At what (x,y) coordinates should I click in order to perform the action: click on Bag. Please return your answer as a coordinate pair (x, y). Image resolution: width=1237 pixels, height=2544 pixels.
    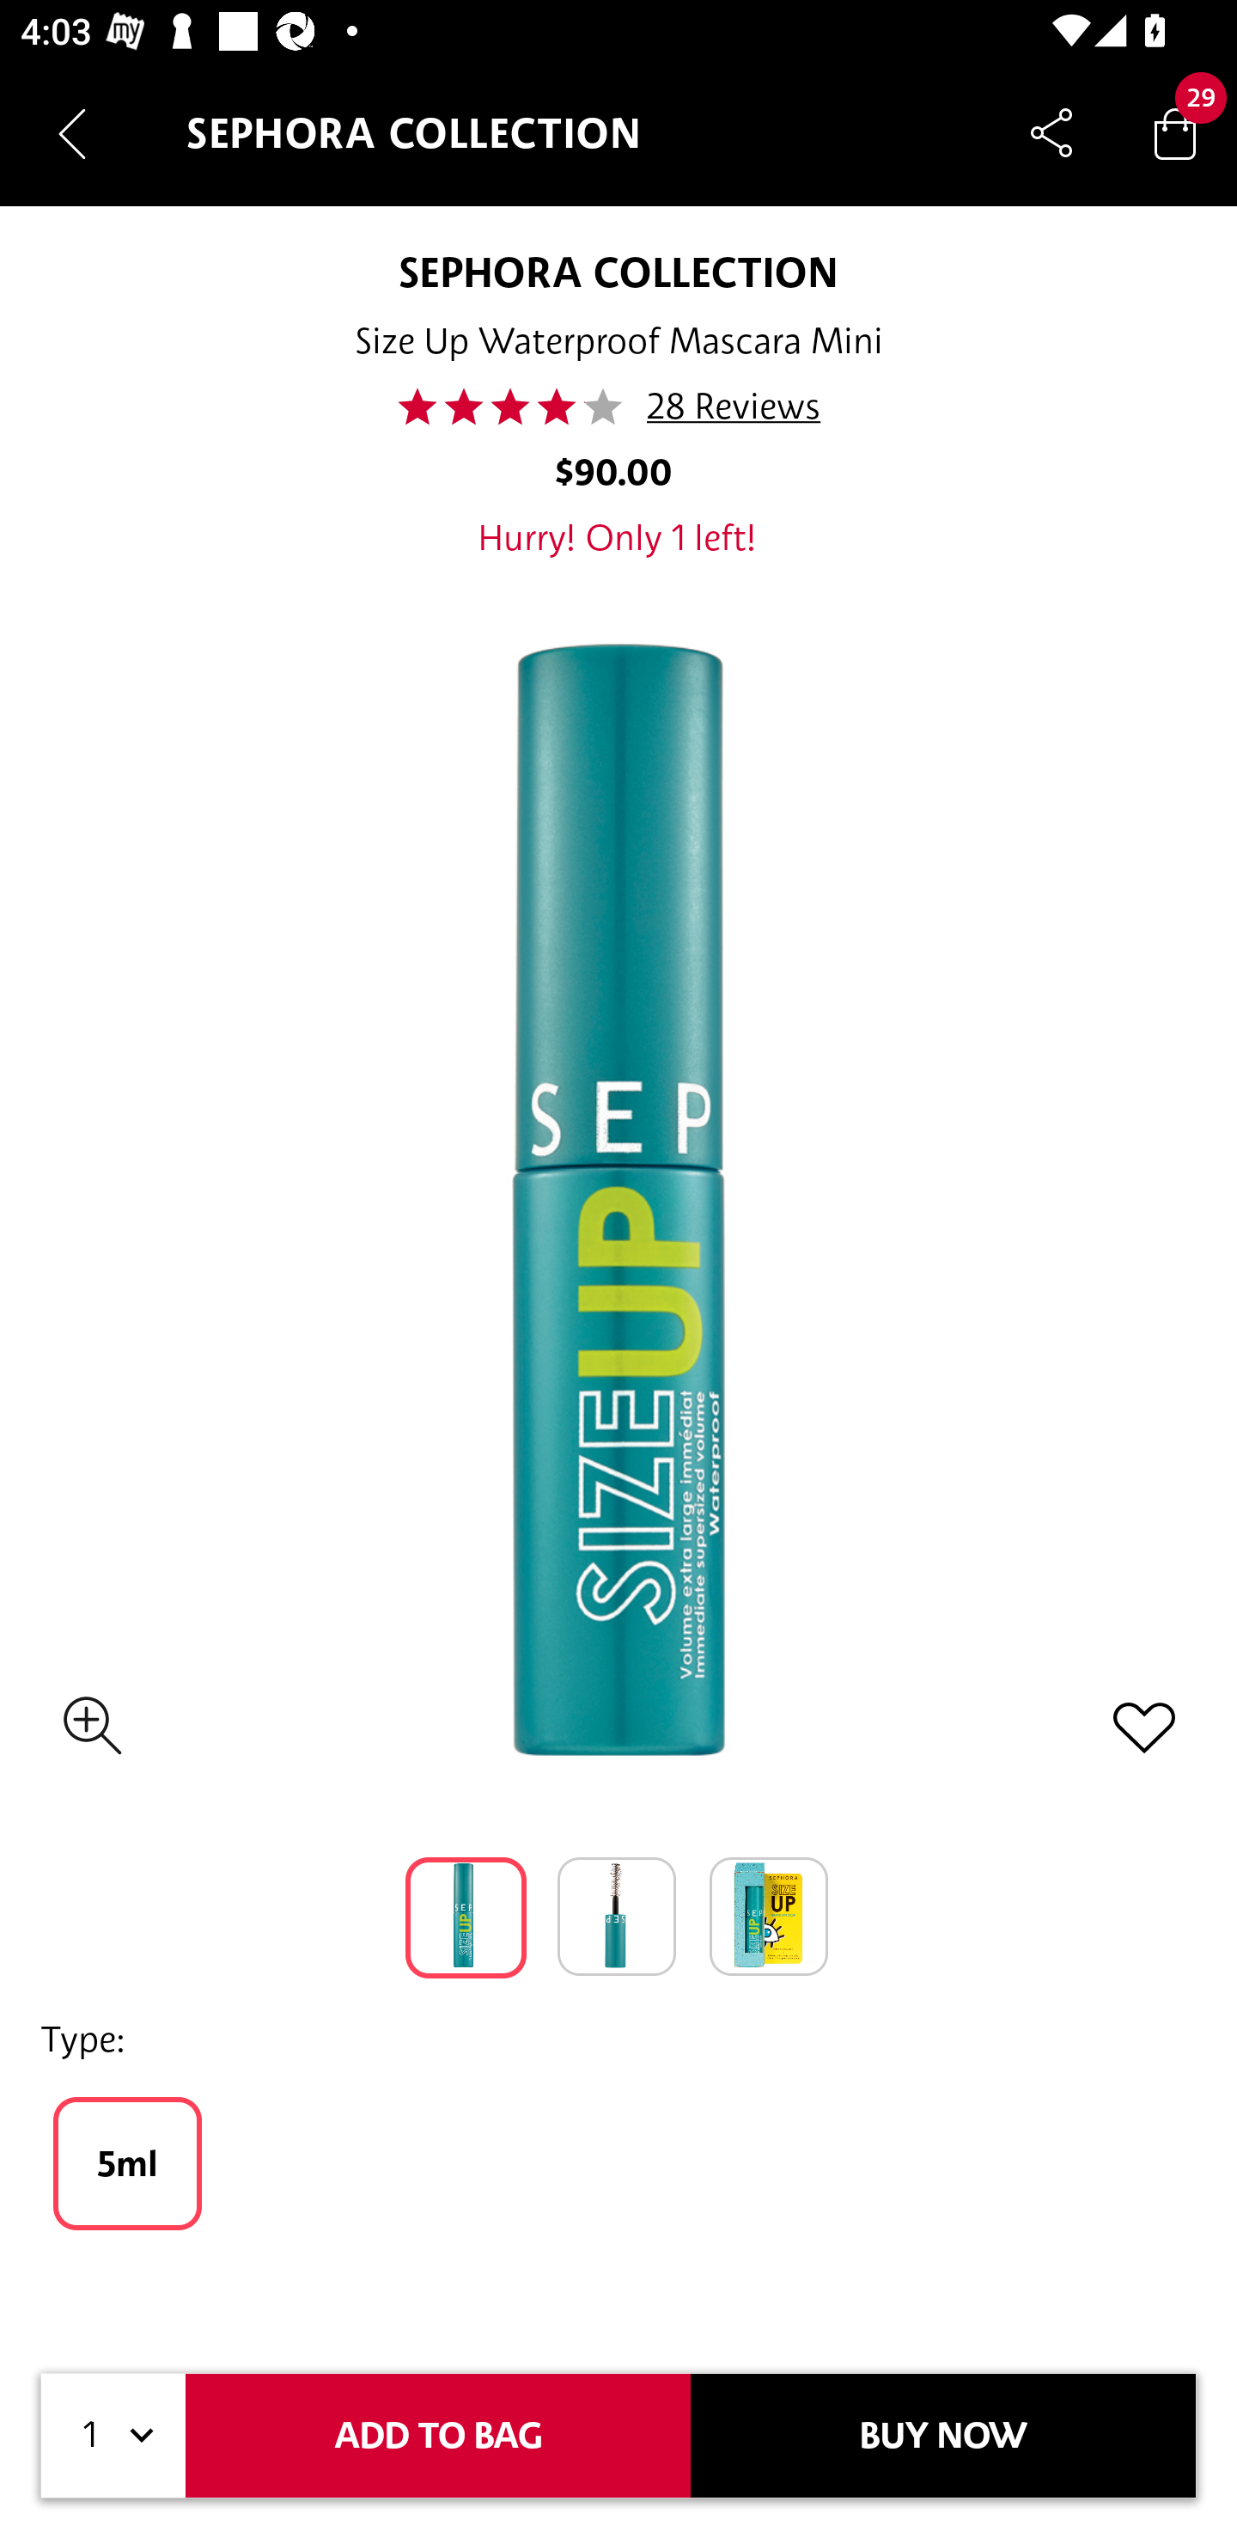
    Looking at the image, I should click on (1175, 132).